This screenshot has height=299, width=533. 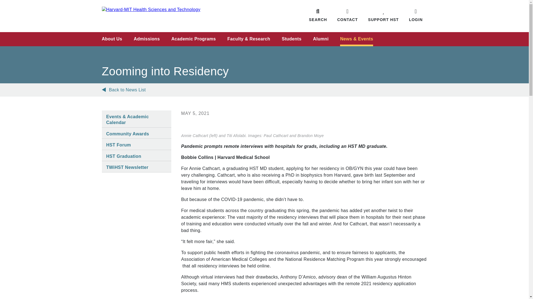 I want to click on Academic Programs, so click(x=193, y=39).